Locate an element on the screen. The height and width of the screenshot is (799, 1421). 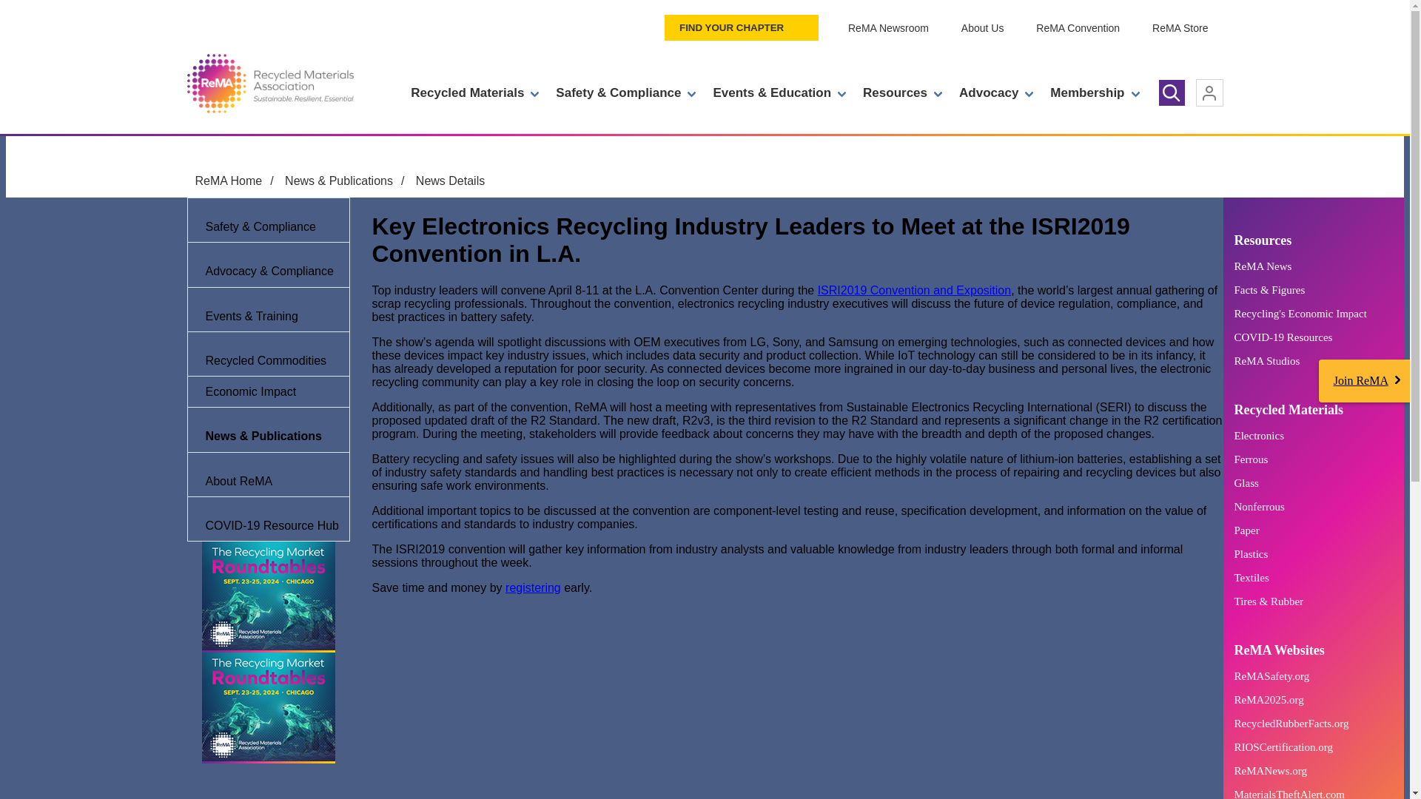
Recycled Materials is located at coordinates (474, 93).